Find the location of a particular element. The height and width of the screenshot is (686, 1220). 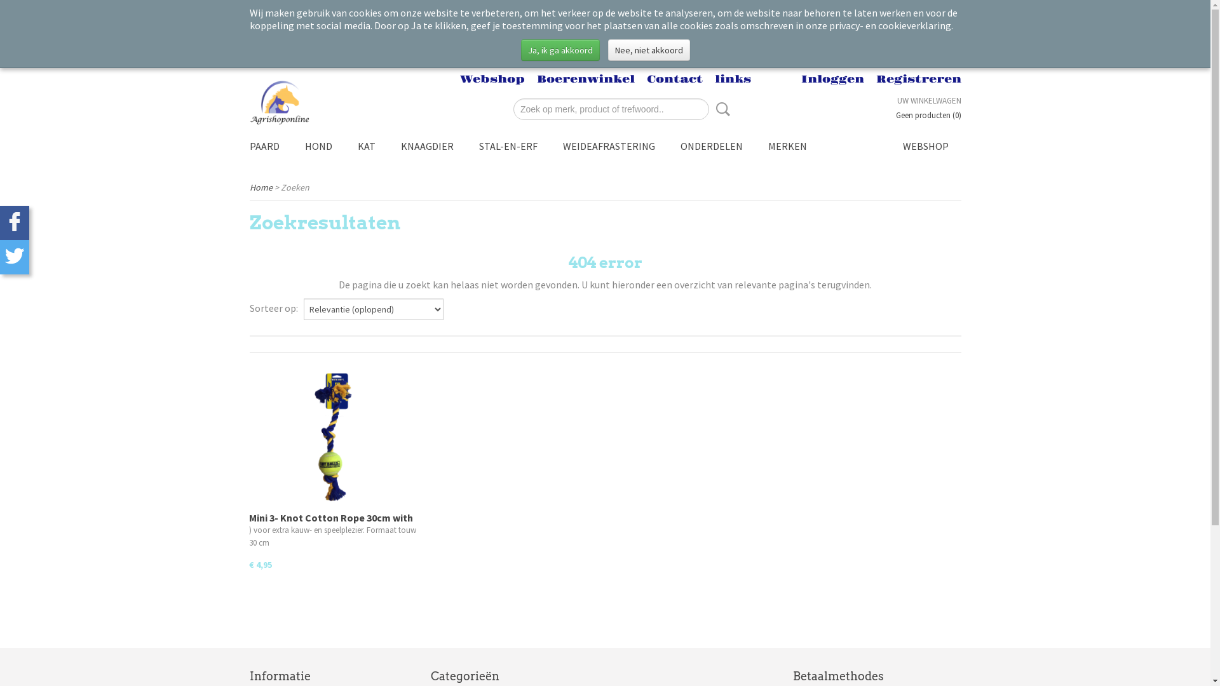

KAT is located at coordinates (366, 146).